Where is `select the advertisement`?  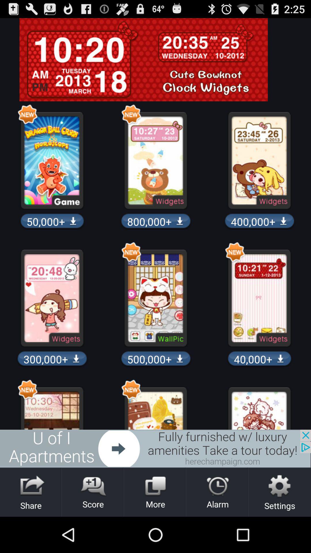 select the advertisement is located at coordinates (155, 448).